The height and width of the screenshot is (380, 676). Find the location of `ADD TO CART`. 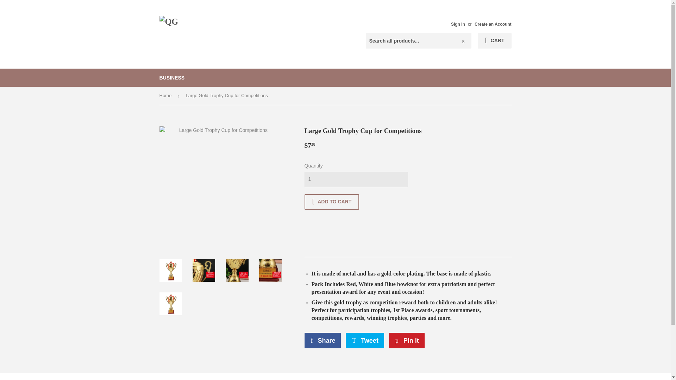

ADD TO CART is located at coordinates (463, 41).